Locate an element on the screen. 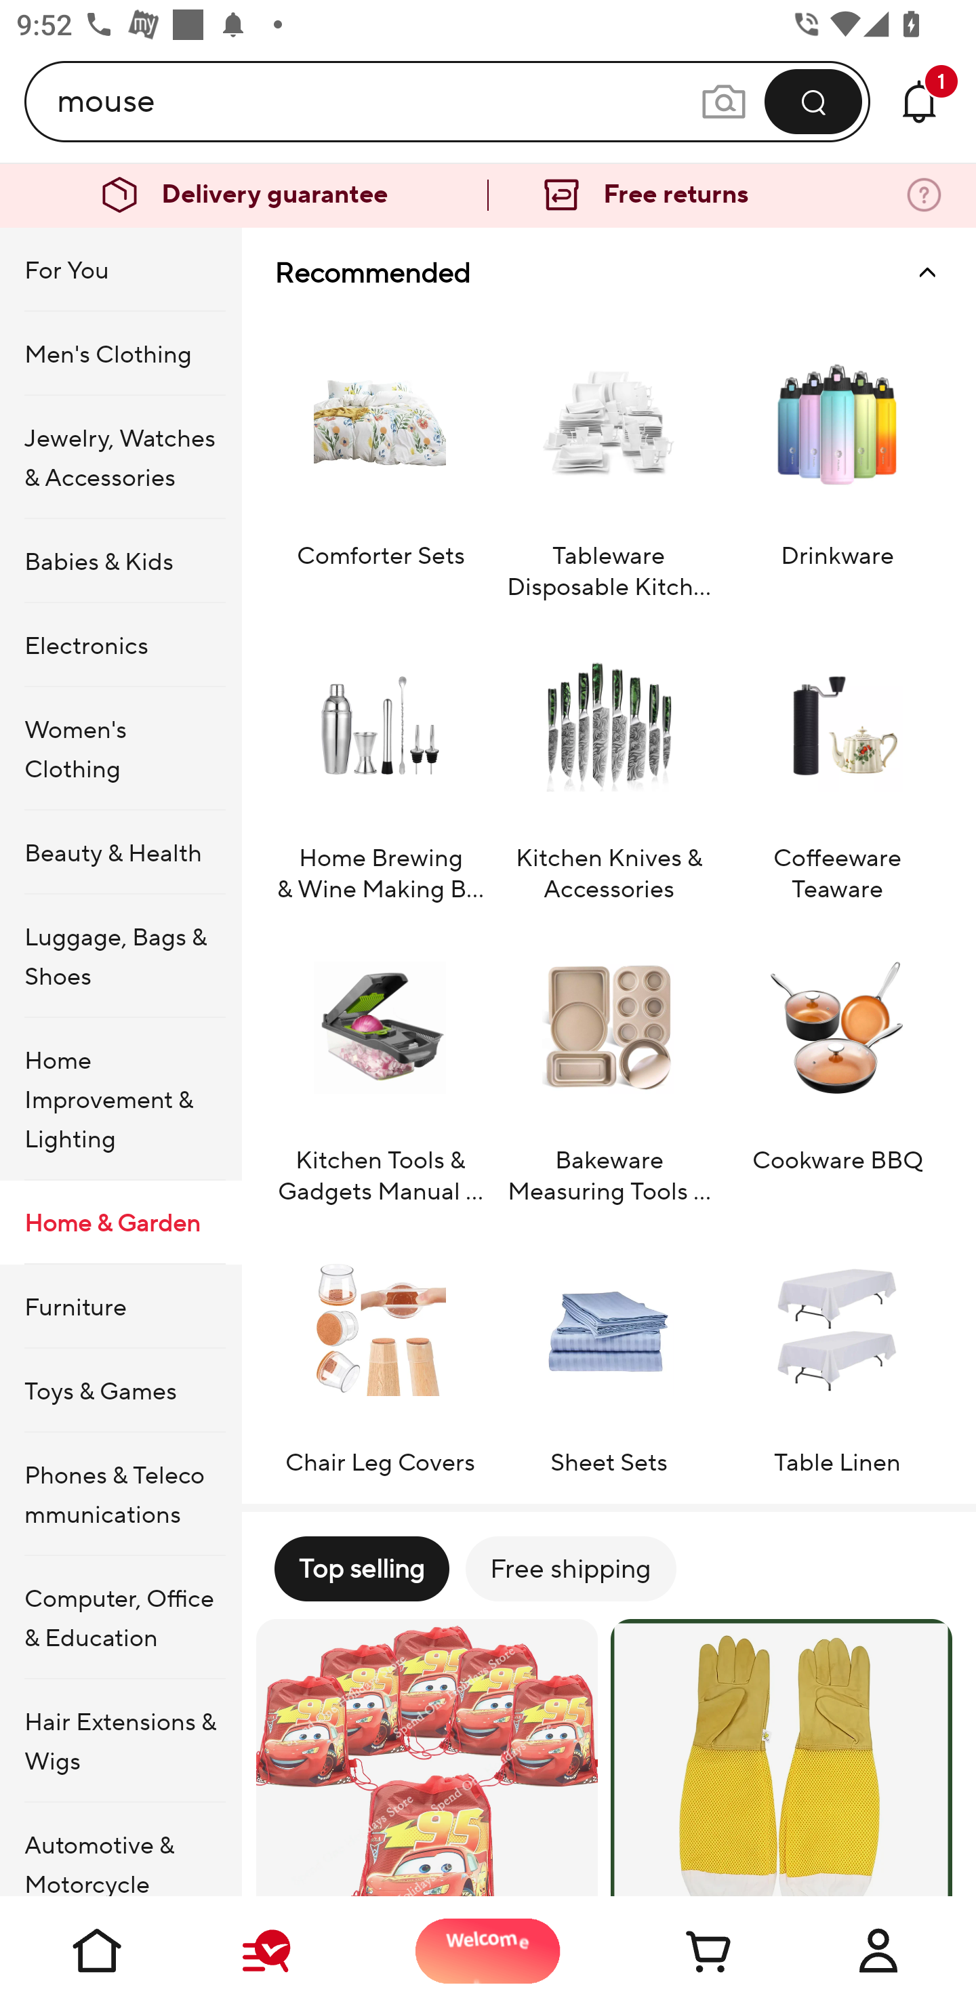 This screenshot has width=976, height=2006. Women's Clothing is located at coordinates (121, 749).